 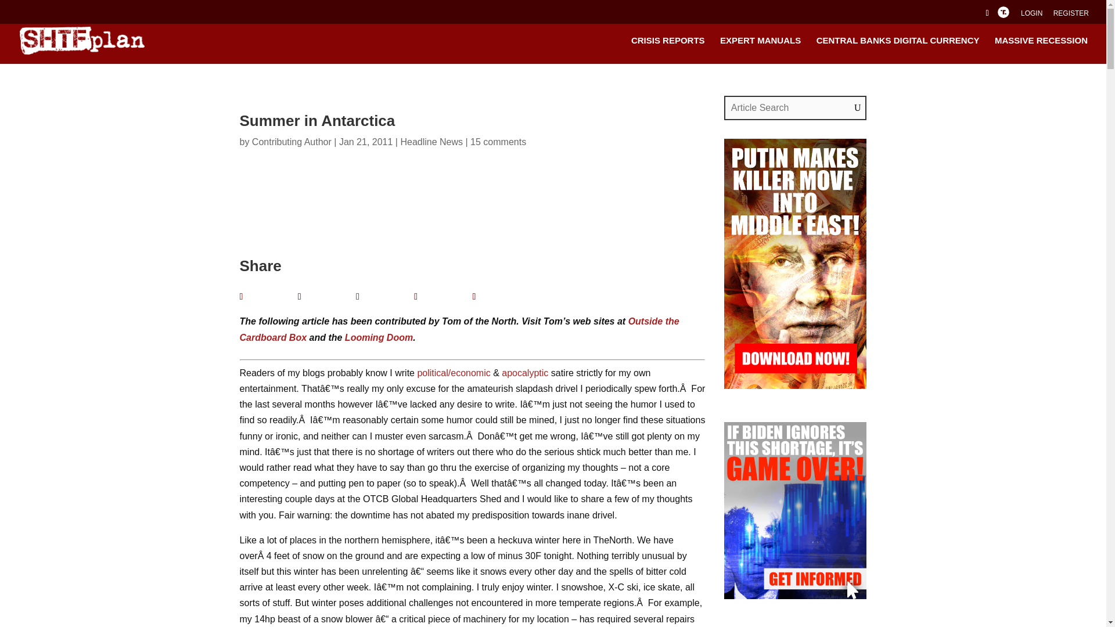 I want to click on Outside the Cardboard Box, so click(x=459, y=329).